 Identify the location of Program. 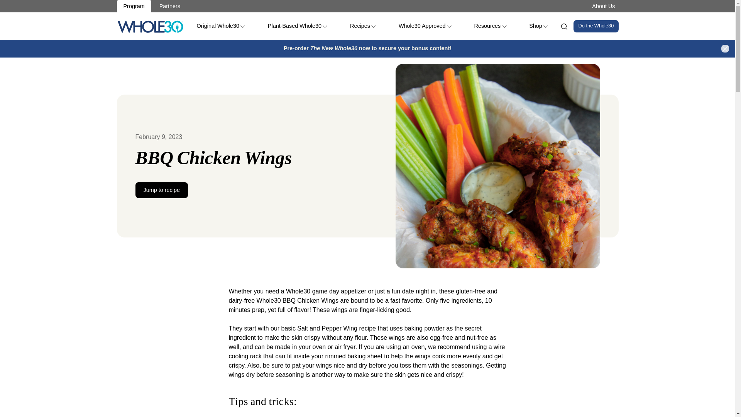
(134, 6).